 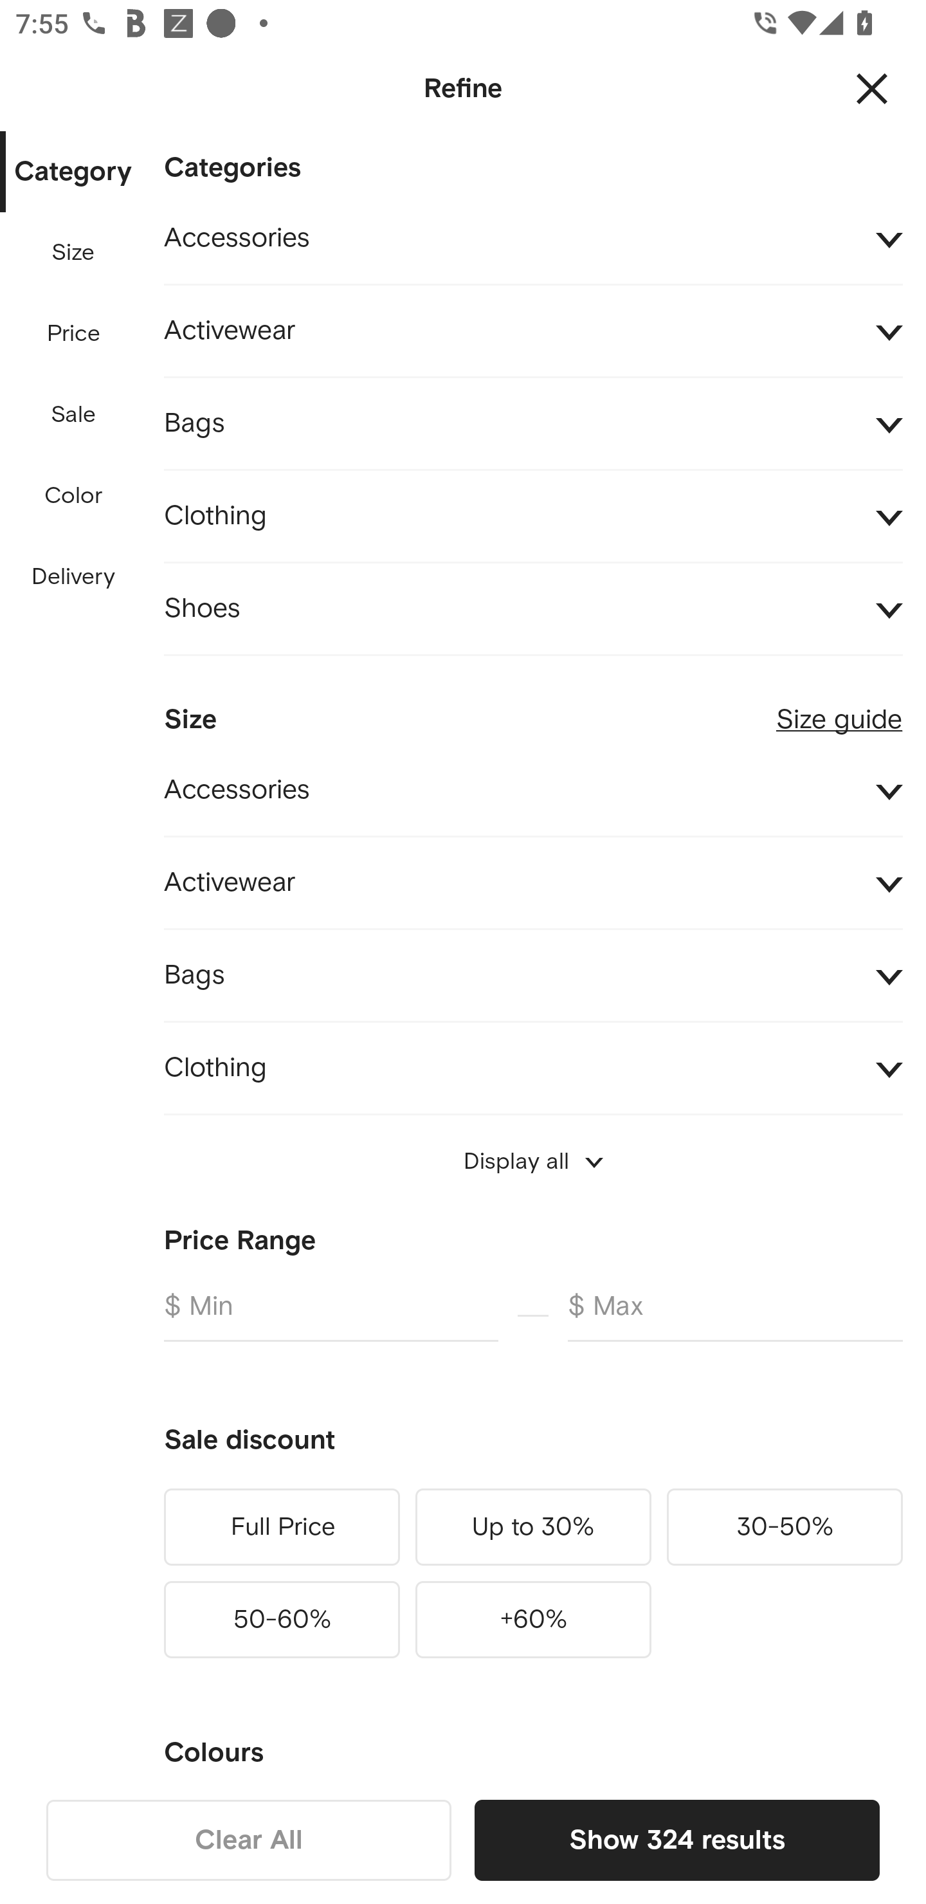 I want to click on Accessories, so click(x=533, y=239).